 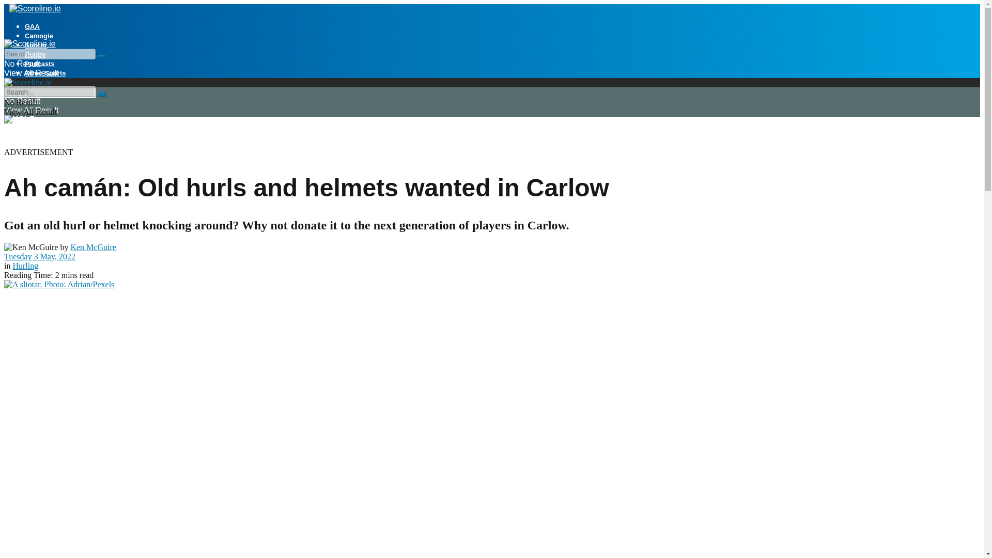 What do you see at coordinates (32, 27) in the screenshot?
I see `GAA` at bounding box center [32, 27].